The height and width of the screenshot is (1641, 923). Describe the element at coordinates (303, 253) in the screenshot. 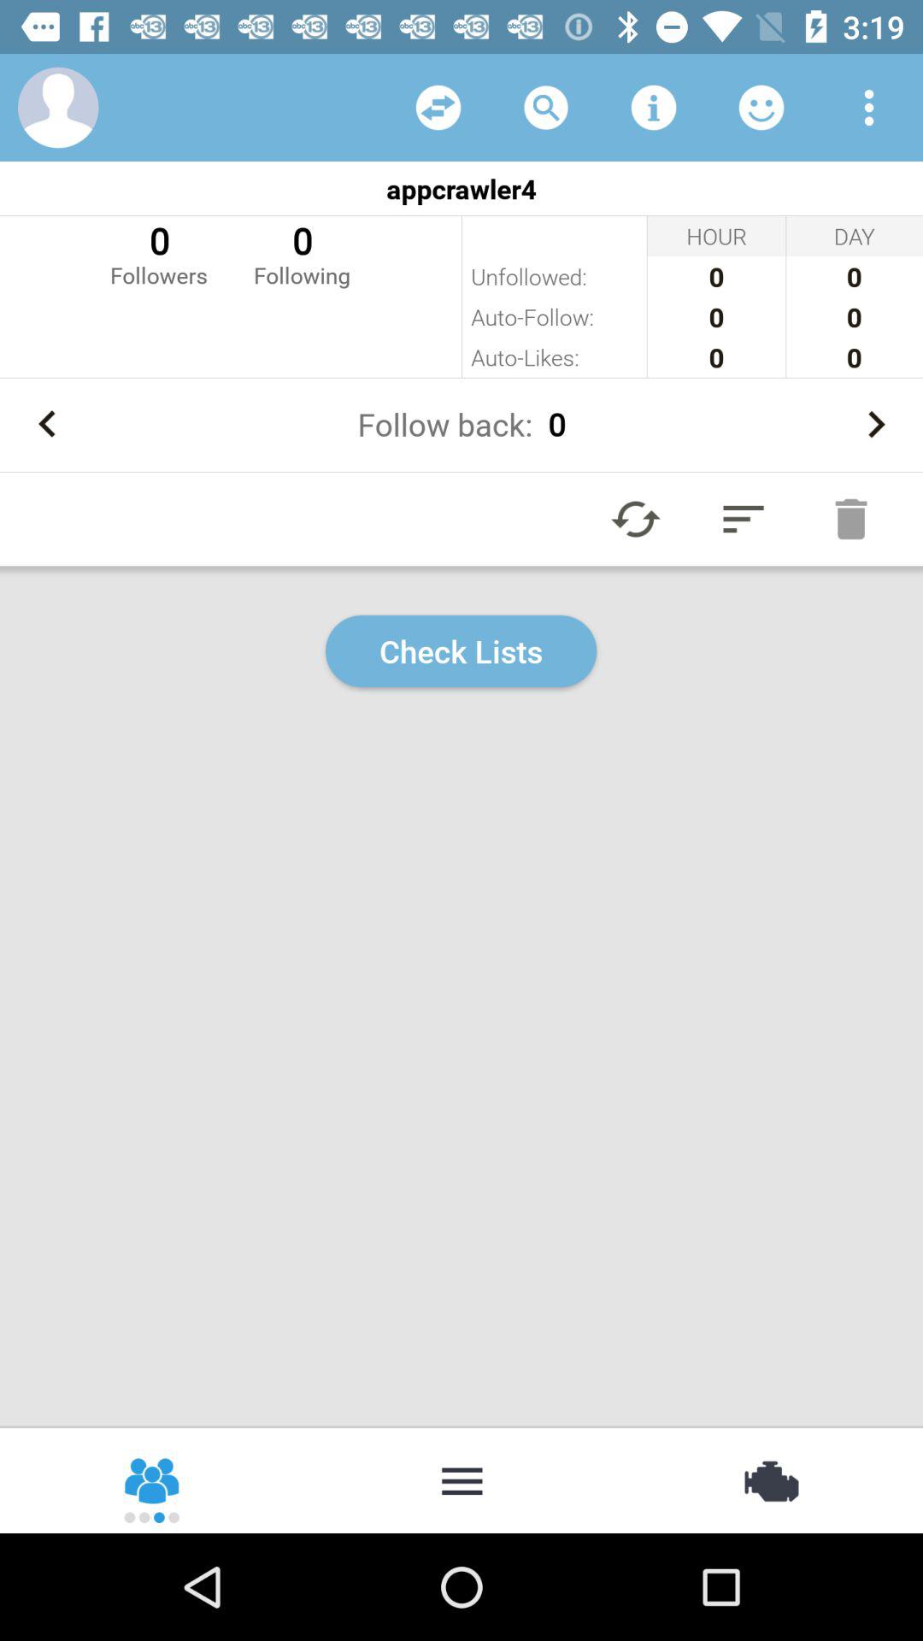

I see `tap the item below the appcrawler4` at that location.